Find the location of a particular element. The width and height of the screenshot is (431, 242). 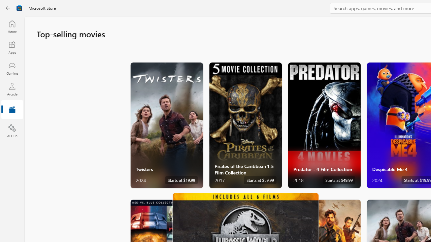

Apps is located at coordinates (12, 47).